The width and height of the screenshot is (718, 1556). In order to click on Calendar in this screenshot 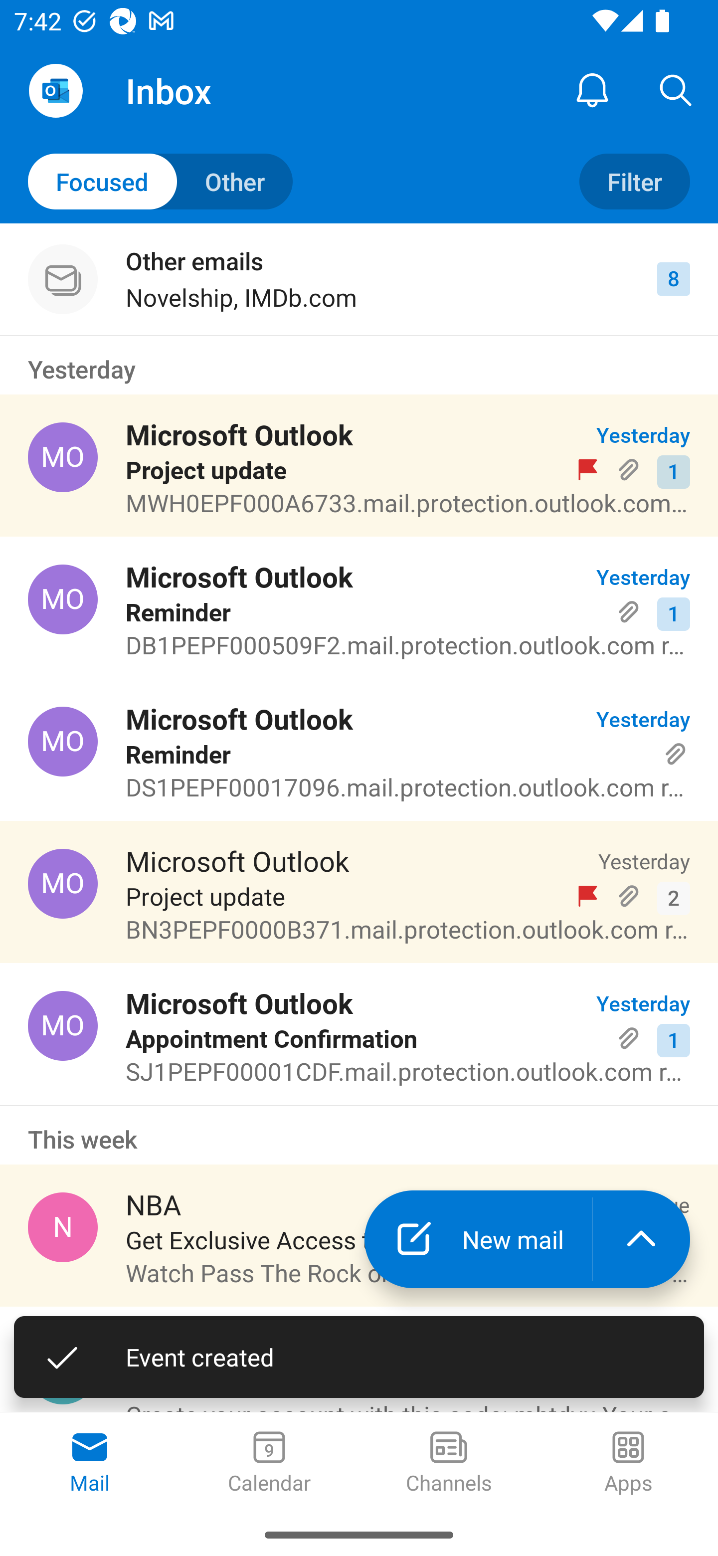, I will do `click(269, 1463)`.